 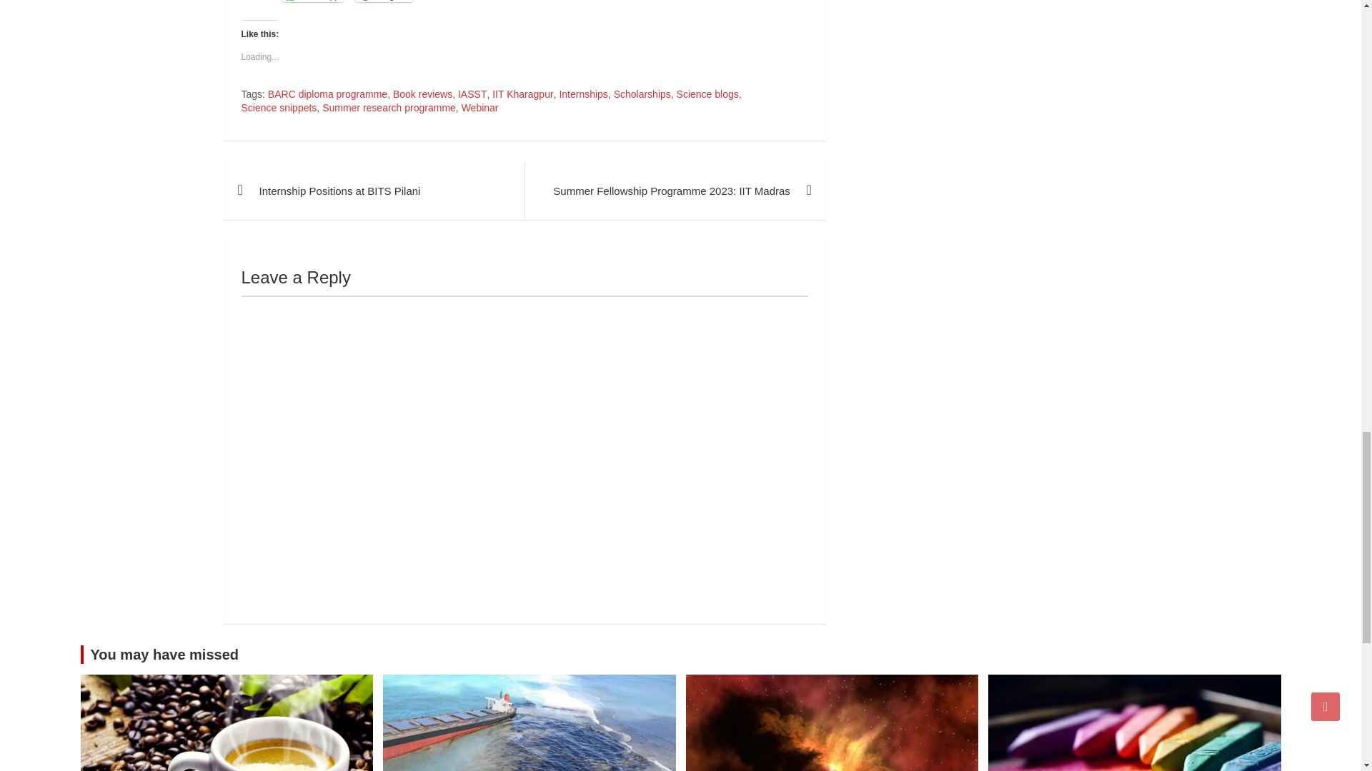 I want to click on Webinar, so click(x=480, y=109).